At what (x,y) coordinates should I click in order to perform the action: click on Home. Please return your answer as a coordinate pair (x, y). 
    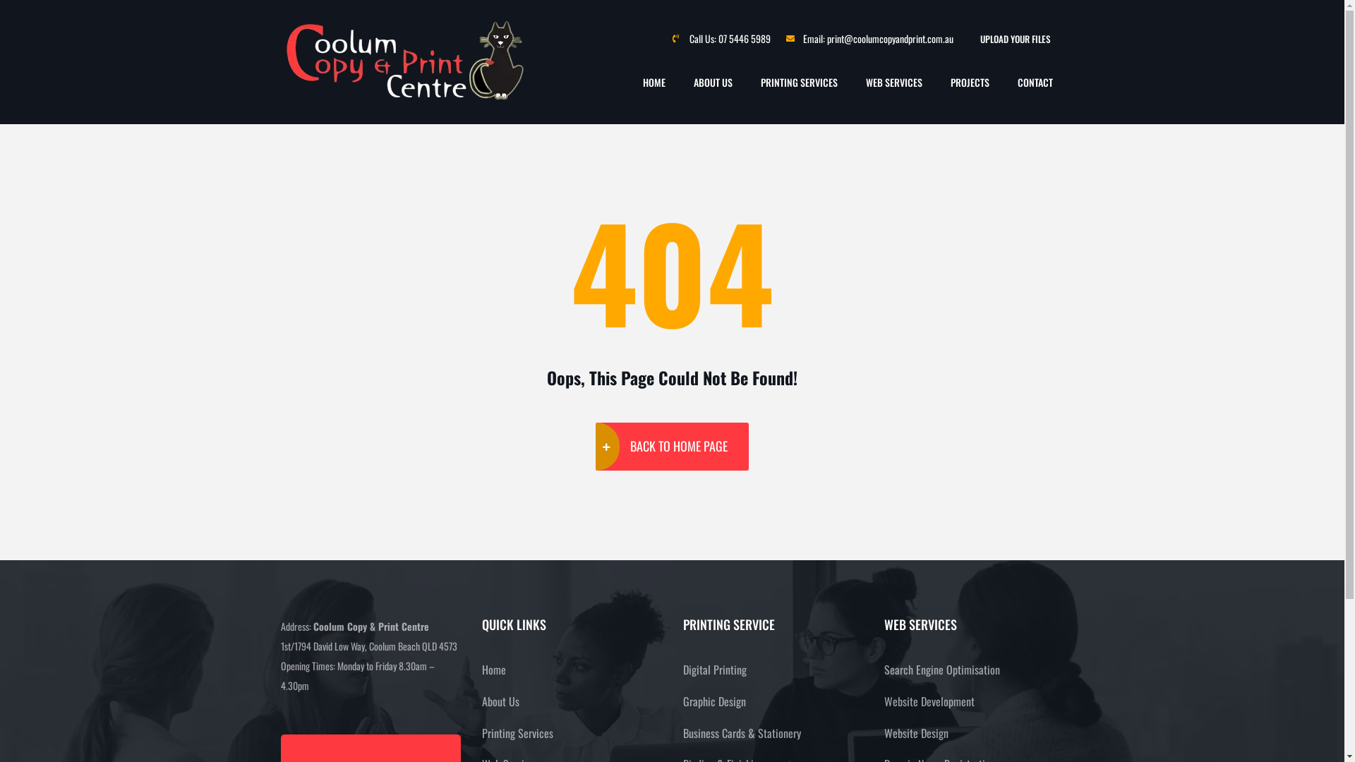
    Looking at the image, I should click on (493, 670).